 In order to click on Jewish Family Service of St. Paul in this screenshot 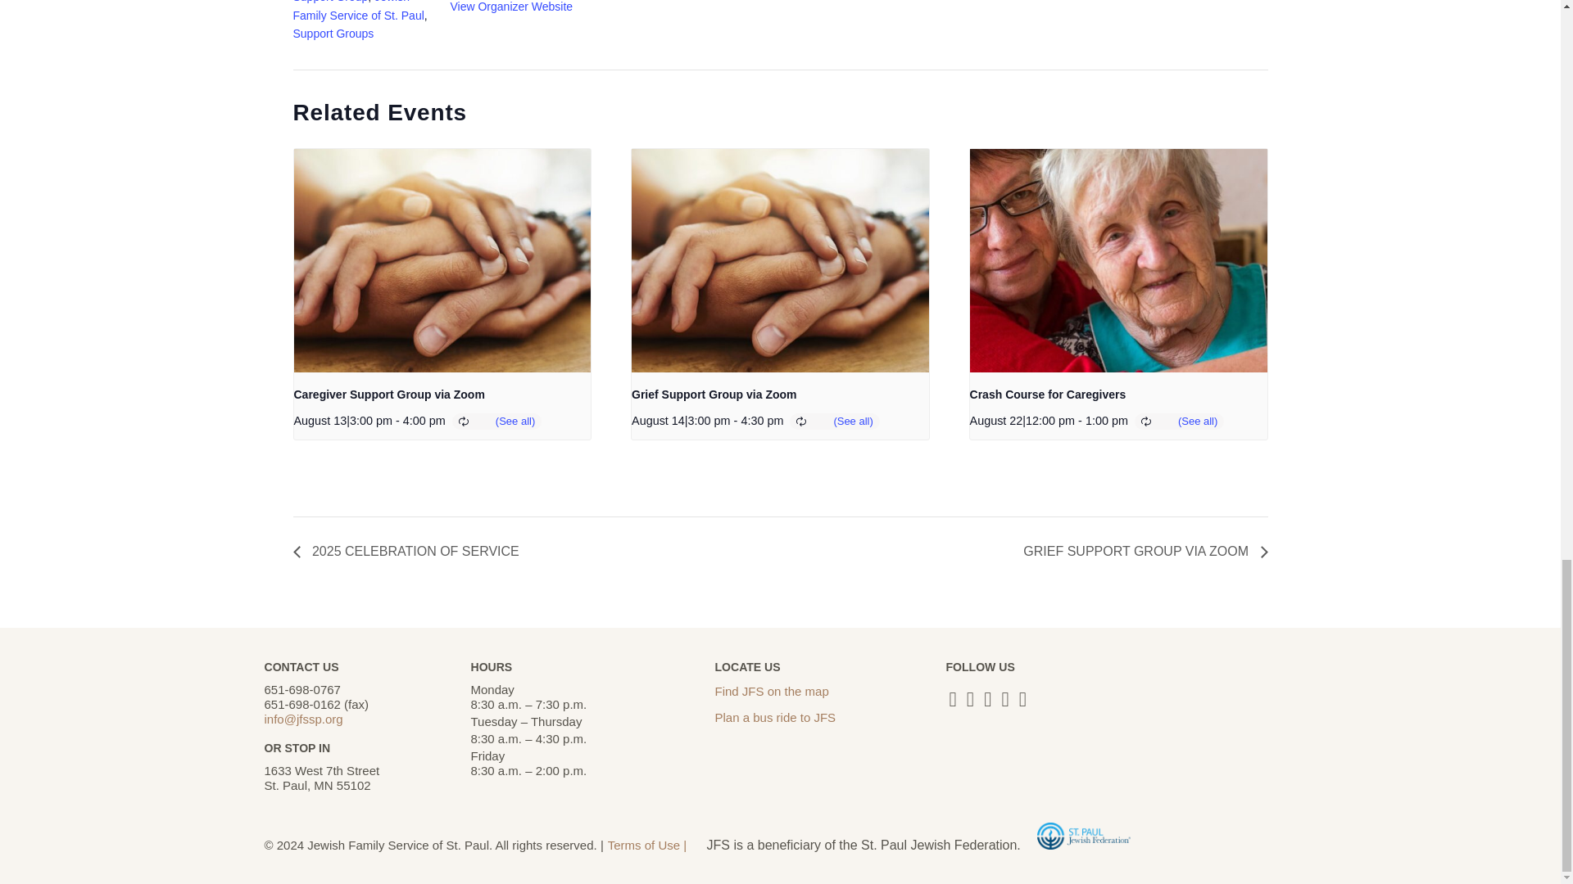, I will do `click(359, 10)`.